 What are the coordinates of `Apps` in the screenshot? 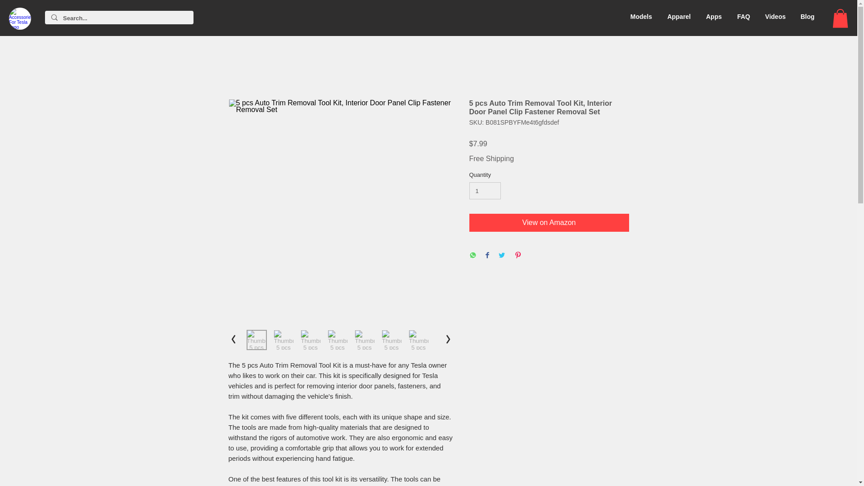 It's located at (713, 17).